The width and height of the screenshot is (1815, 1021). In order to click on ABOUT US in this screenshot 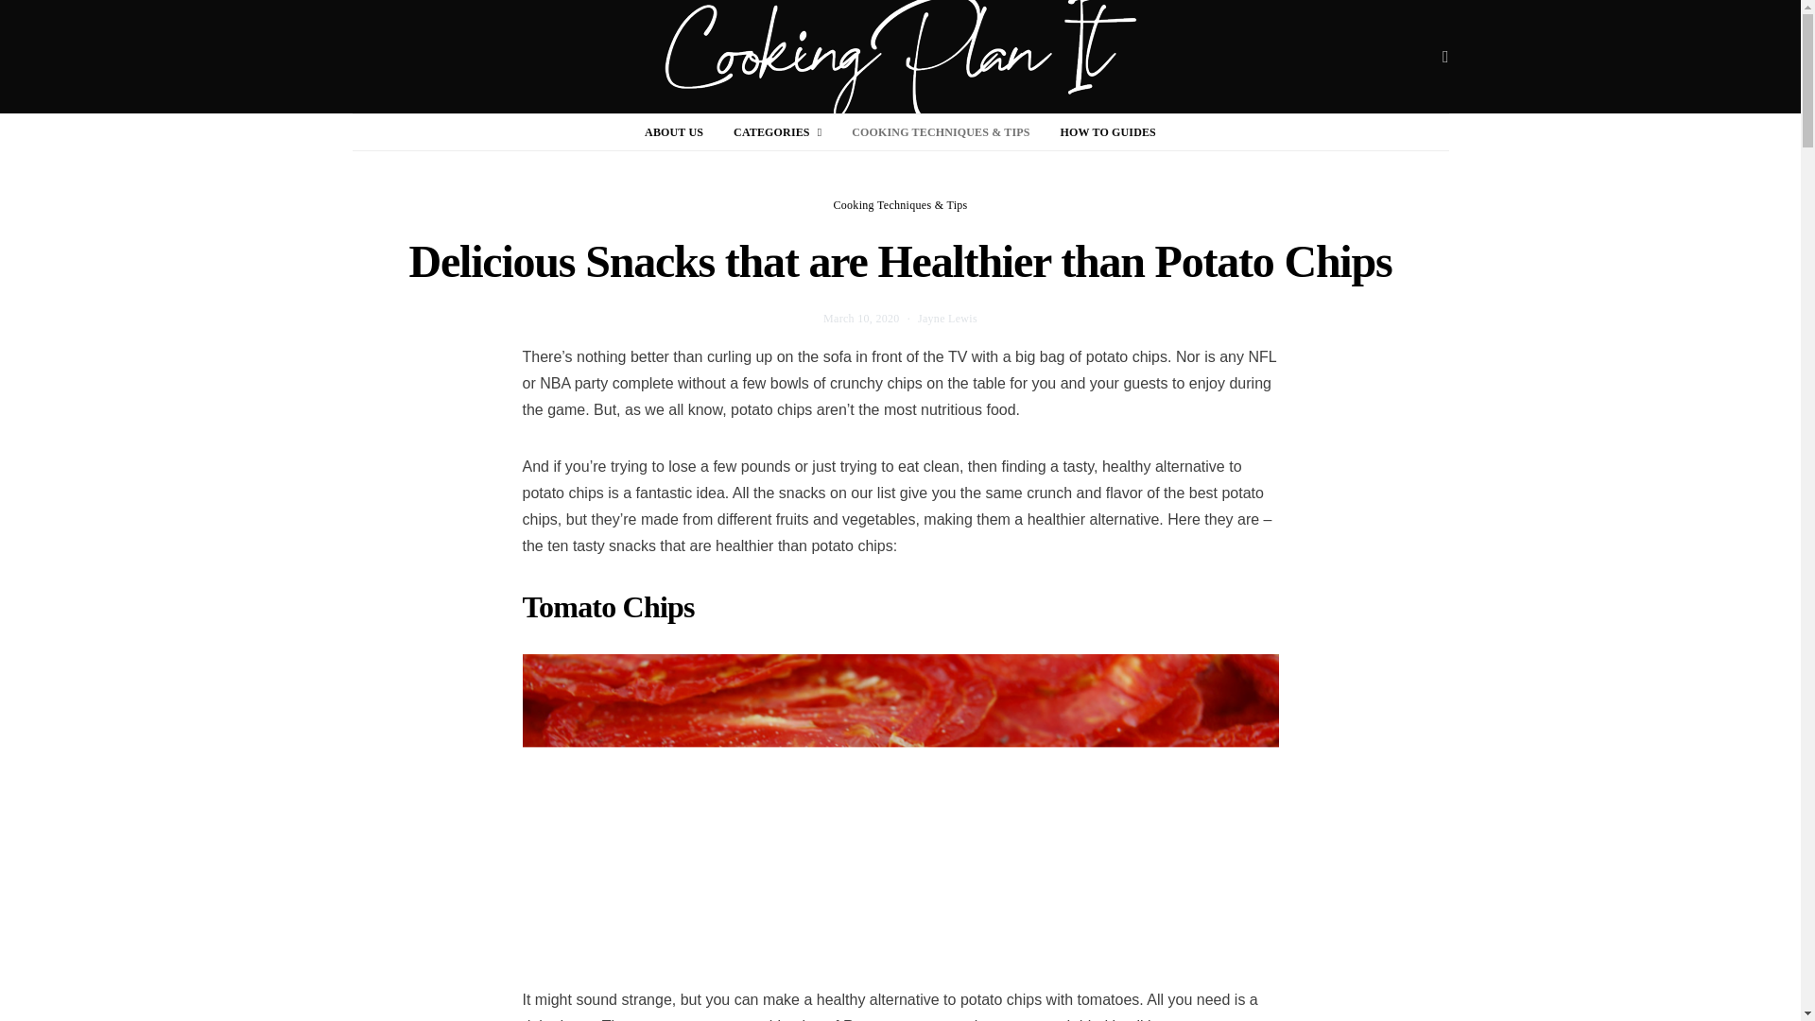, I will do `click(673, 131)`.